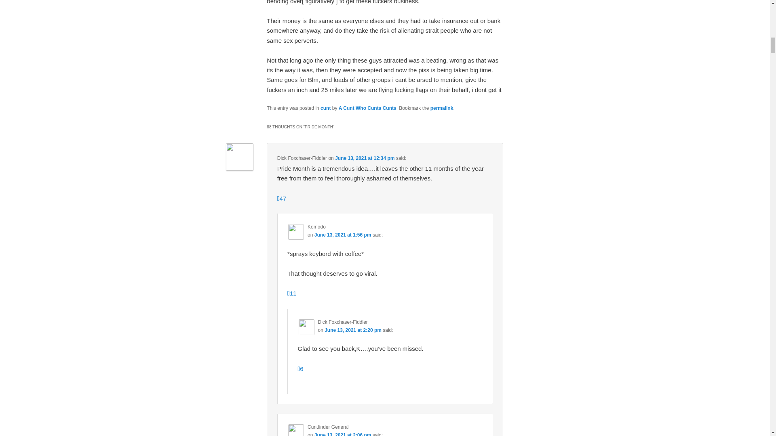 This screenshot has width=776, height=436. I want to click on June 13, 2021 at 1:56 pm, so click(343, 235).